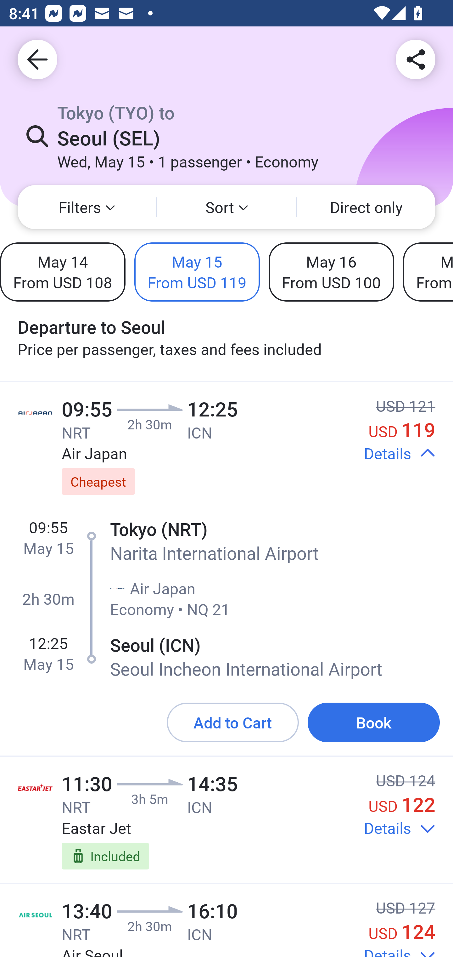 The height and width of the screenshot is (957, 453). I want to click on May 15 From USD 119, so click(197, 272).